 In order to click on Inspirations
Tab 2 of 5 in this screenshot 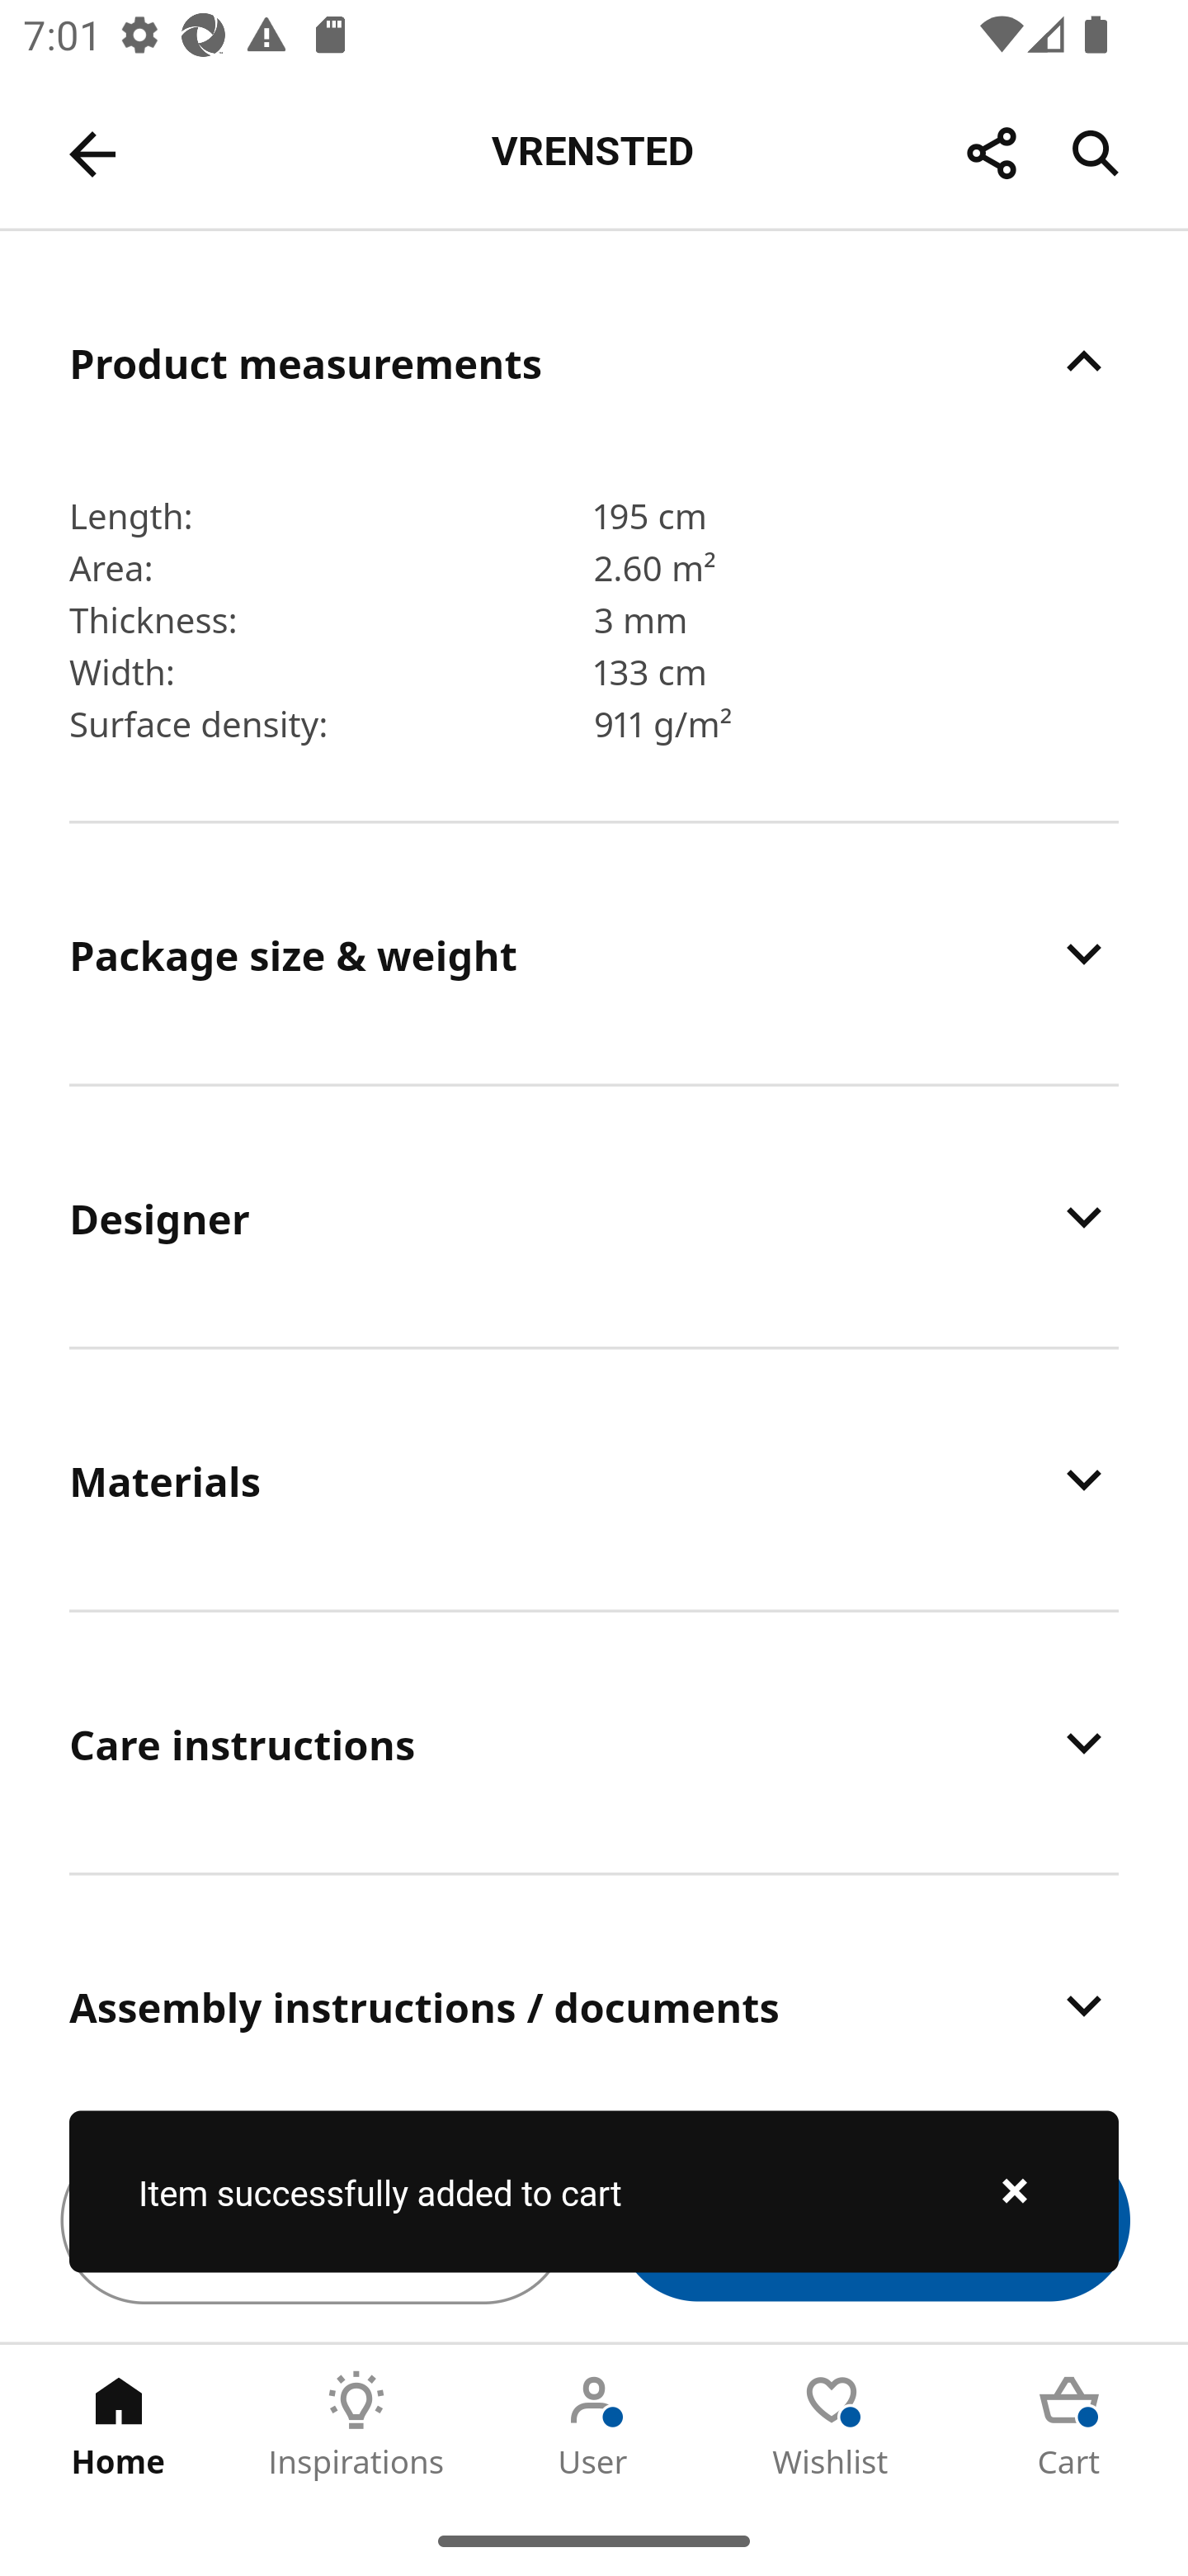, I will do `click(356, 2425)`.